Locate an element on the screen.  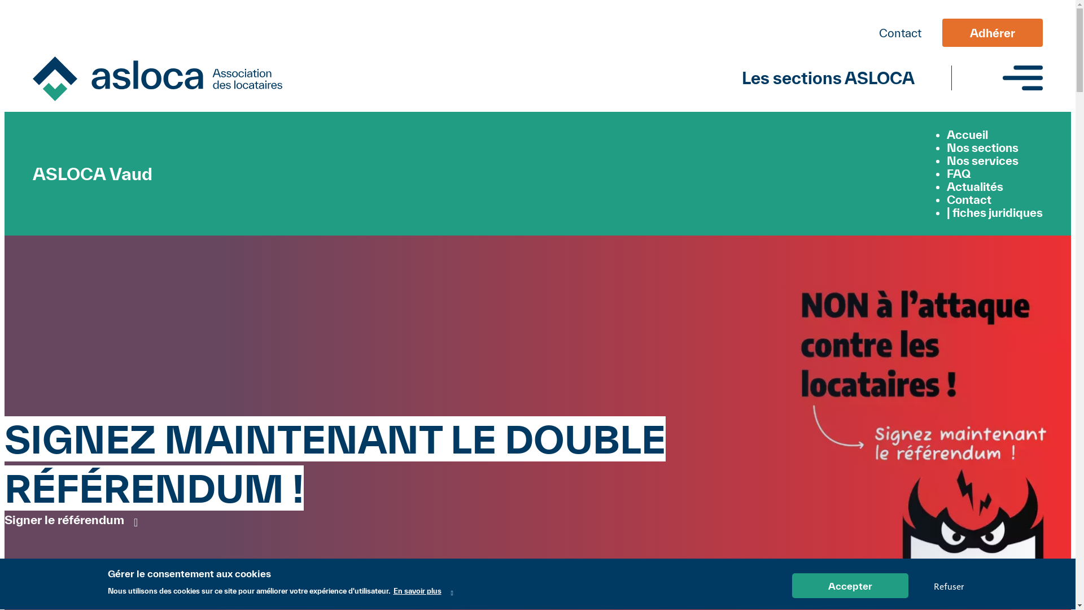
Accepter is located at coordinates (850, 586).